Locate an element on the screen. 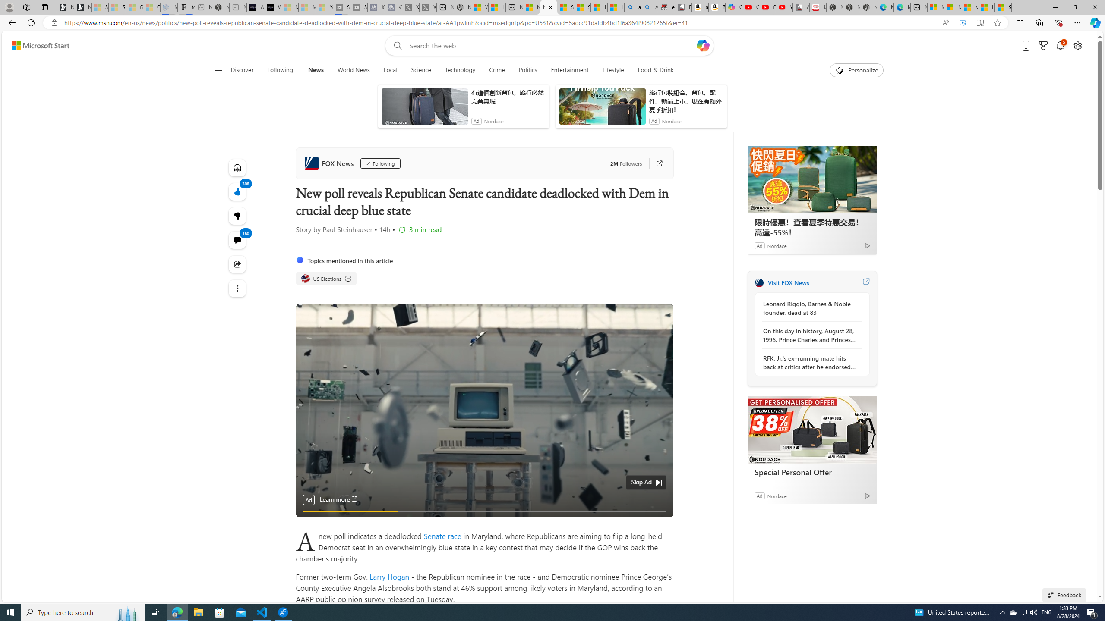 The image size is (1105, 621). AI Voice Changer for PC and Mac - Voice.ai is located at coordinates (255, 7).